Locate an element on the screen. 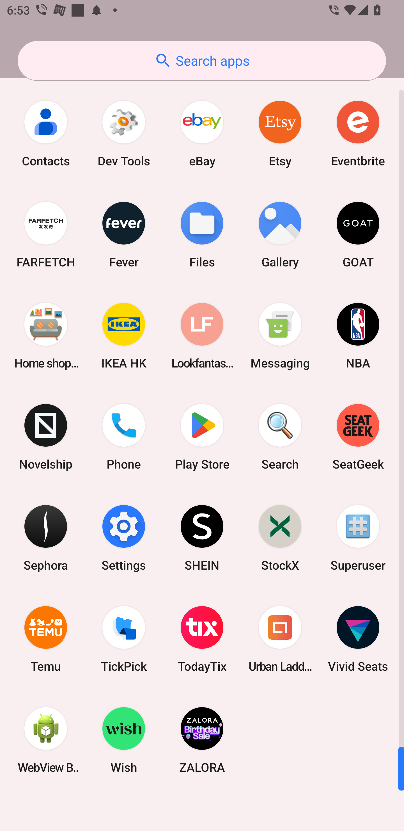  Settings is located at coordinates (124, 537).